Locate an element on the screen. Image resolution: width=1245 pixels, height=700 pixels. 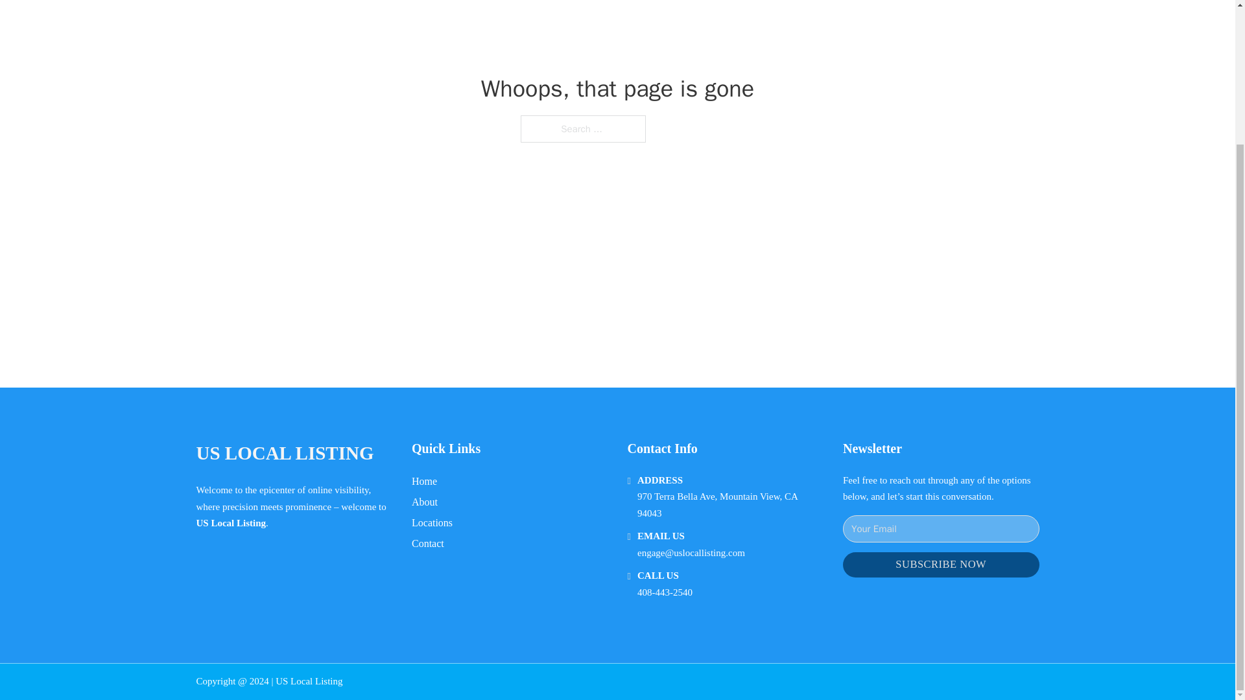
Locations is located at coordinates (432, 522).